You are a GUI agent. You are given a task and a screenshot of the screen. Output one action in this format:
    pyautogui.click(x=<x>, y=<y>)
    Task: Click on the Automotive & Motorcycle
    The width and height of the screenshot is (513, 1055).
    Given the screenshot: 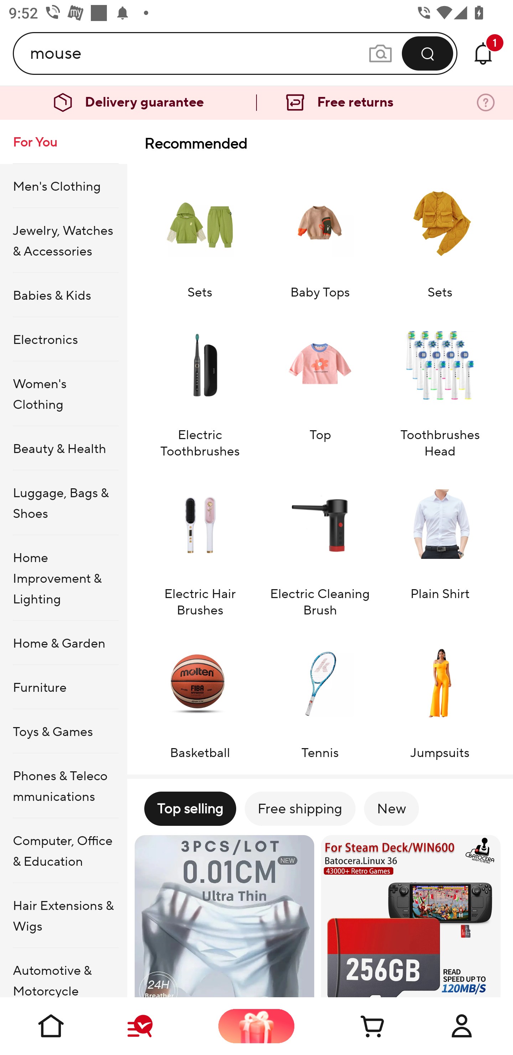 What is the action you would take?
    pyautogui.click(x=63, y=973)
    